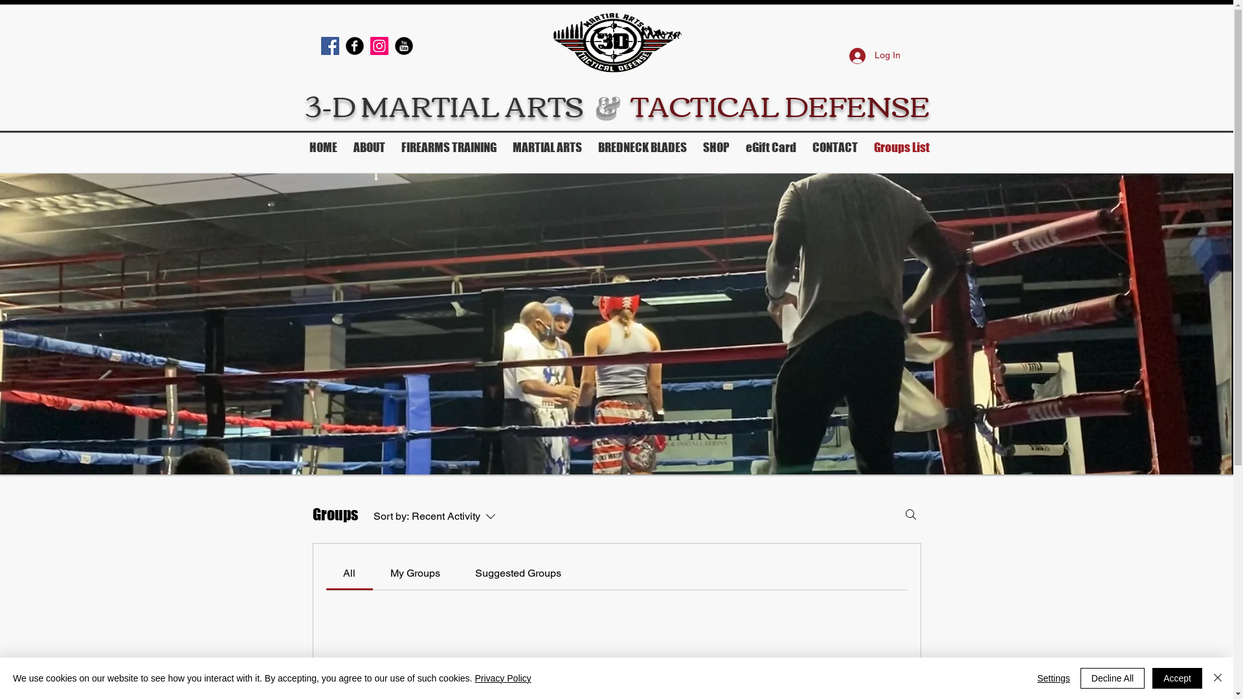  What do you see at coordinates (449, 148) in the screenshot?
I see `FIREARMS TRAINING` at bounding box center [449, 148].